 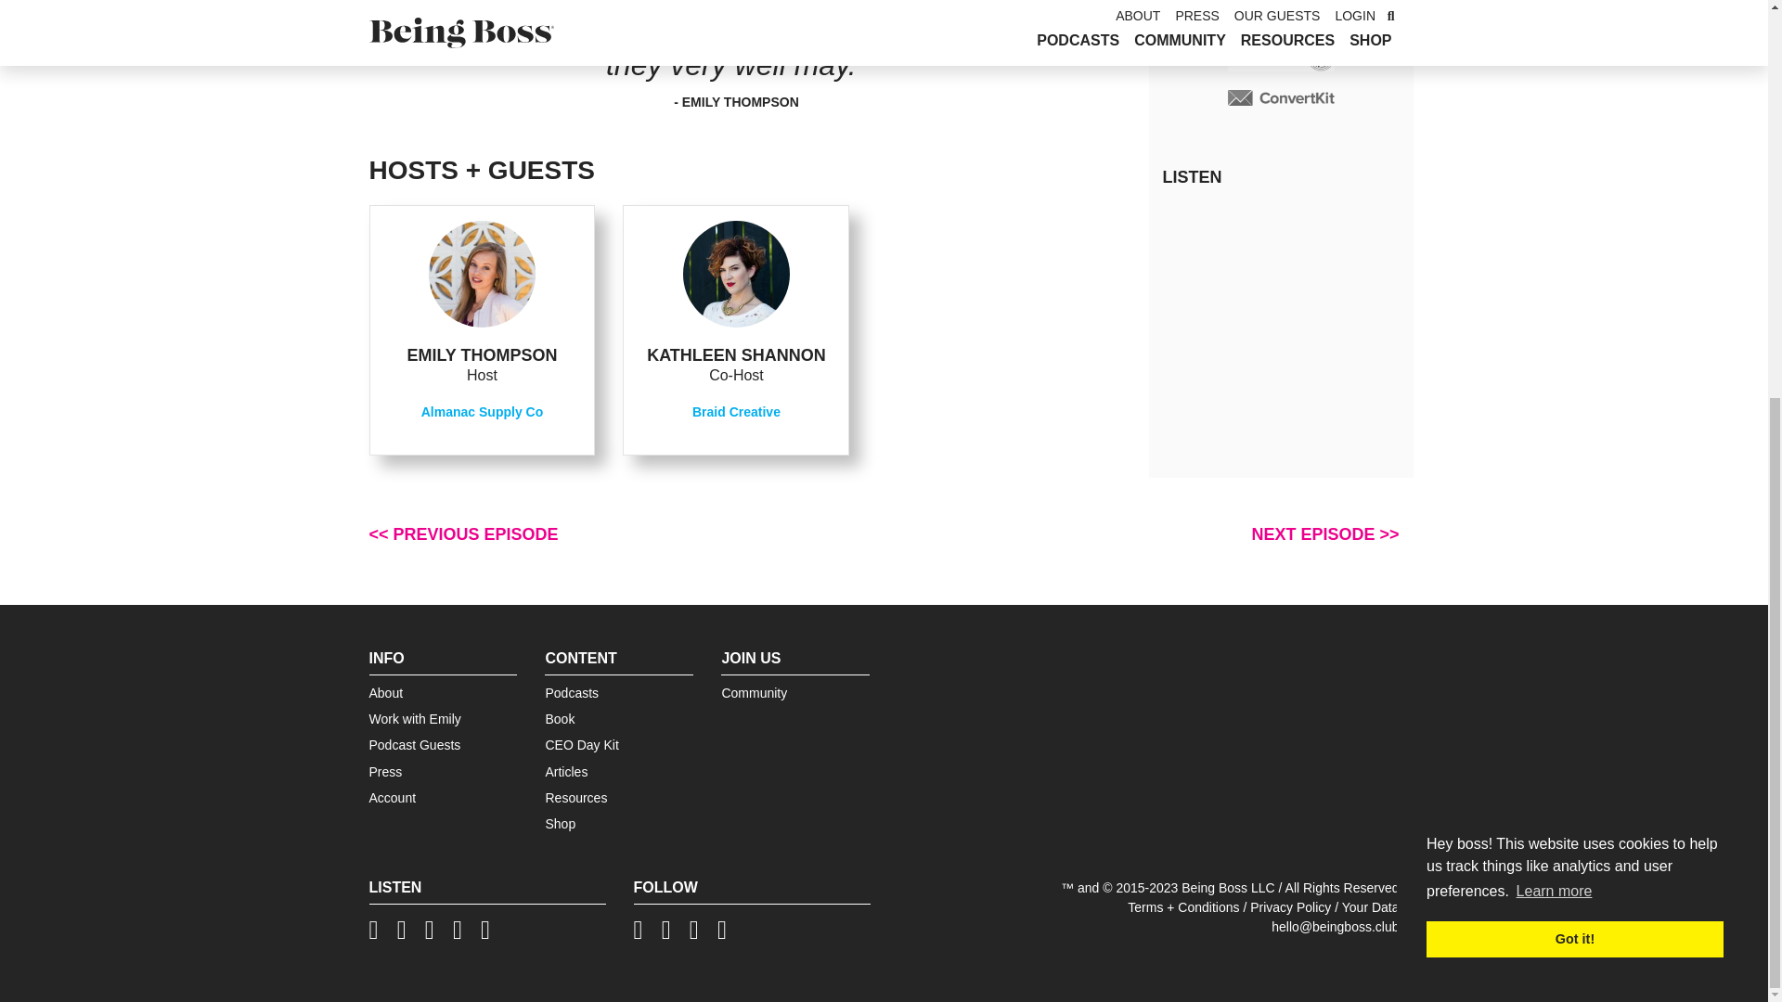 What do you see at coordinates (415, 718) in the screenshot?
I see `Work with Emily` at bounding box center [415, 718].